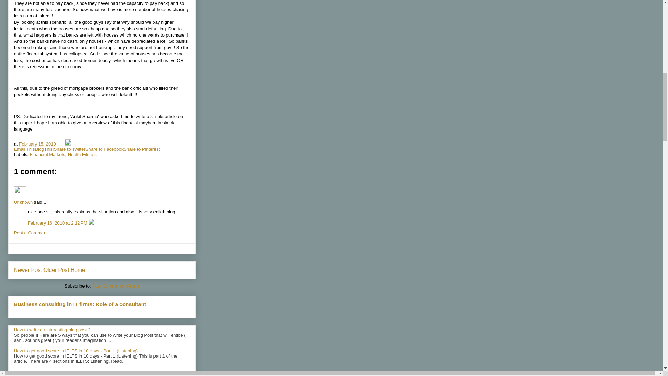  What do you see at coordinates (28, 270) in the screenshot?
I see `Newer Post` at bounding box center [28, 270].